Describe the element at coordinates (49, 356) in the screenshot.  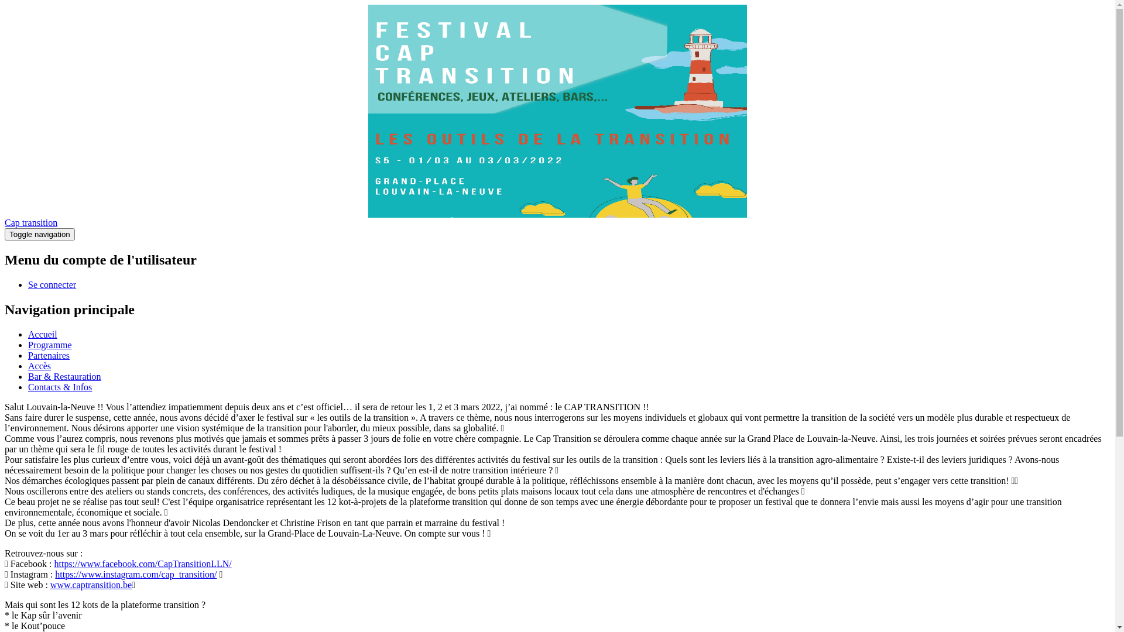
I see `Partenaires` at that location.